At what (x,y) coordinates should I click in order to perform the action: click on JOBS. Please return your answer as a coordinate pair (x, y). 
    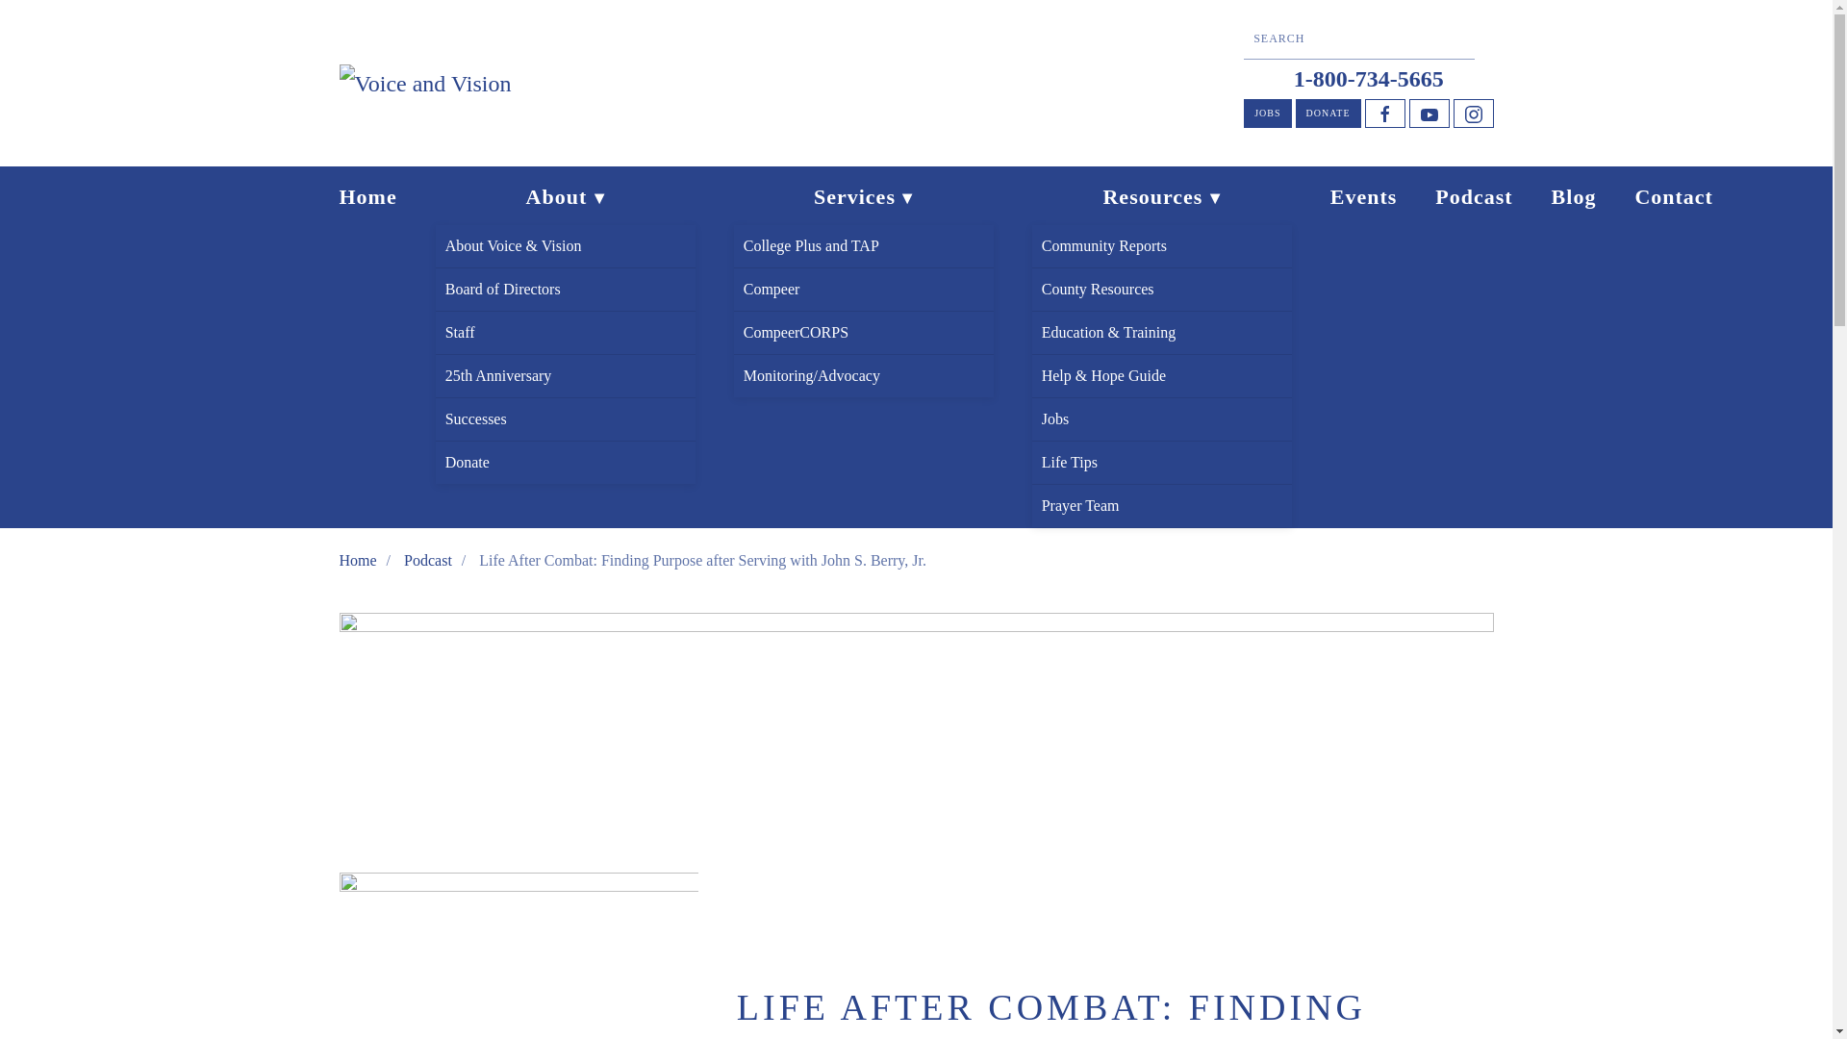
    Looking at the image, I should click on (1267, 113).